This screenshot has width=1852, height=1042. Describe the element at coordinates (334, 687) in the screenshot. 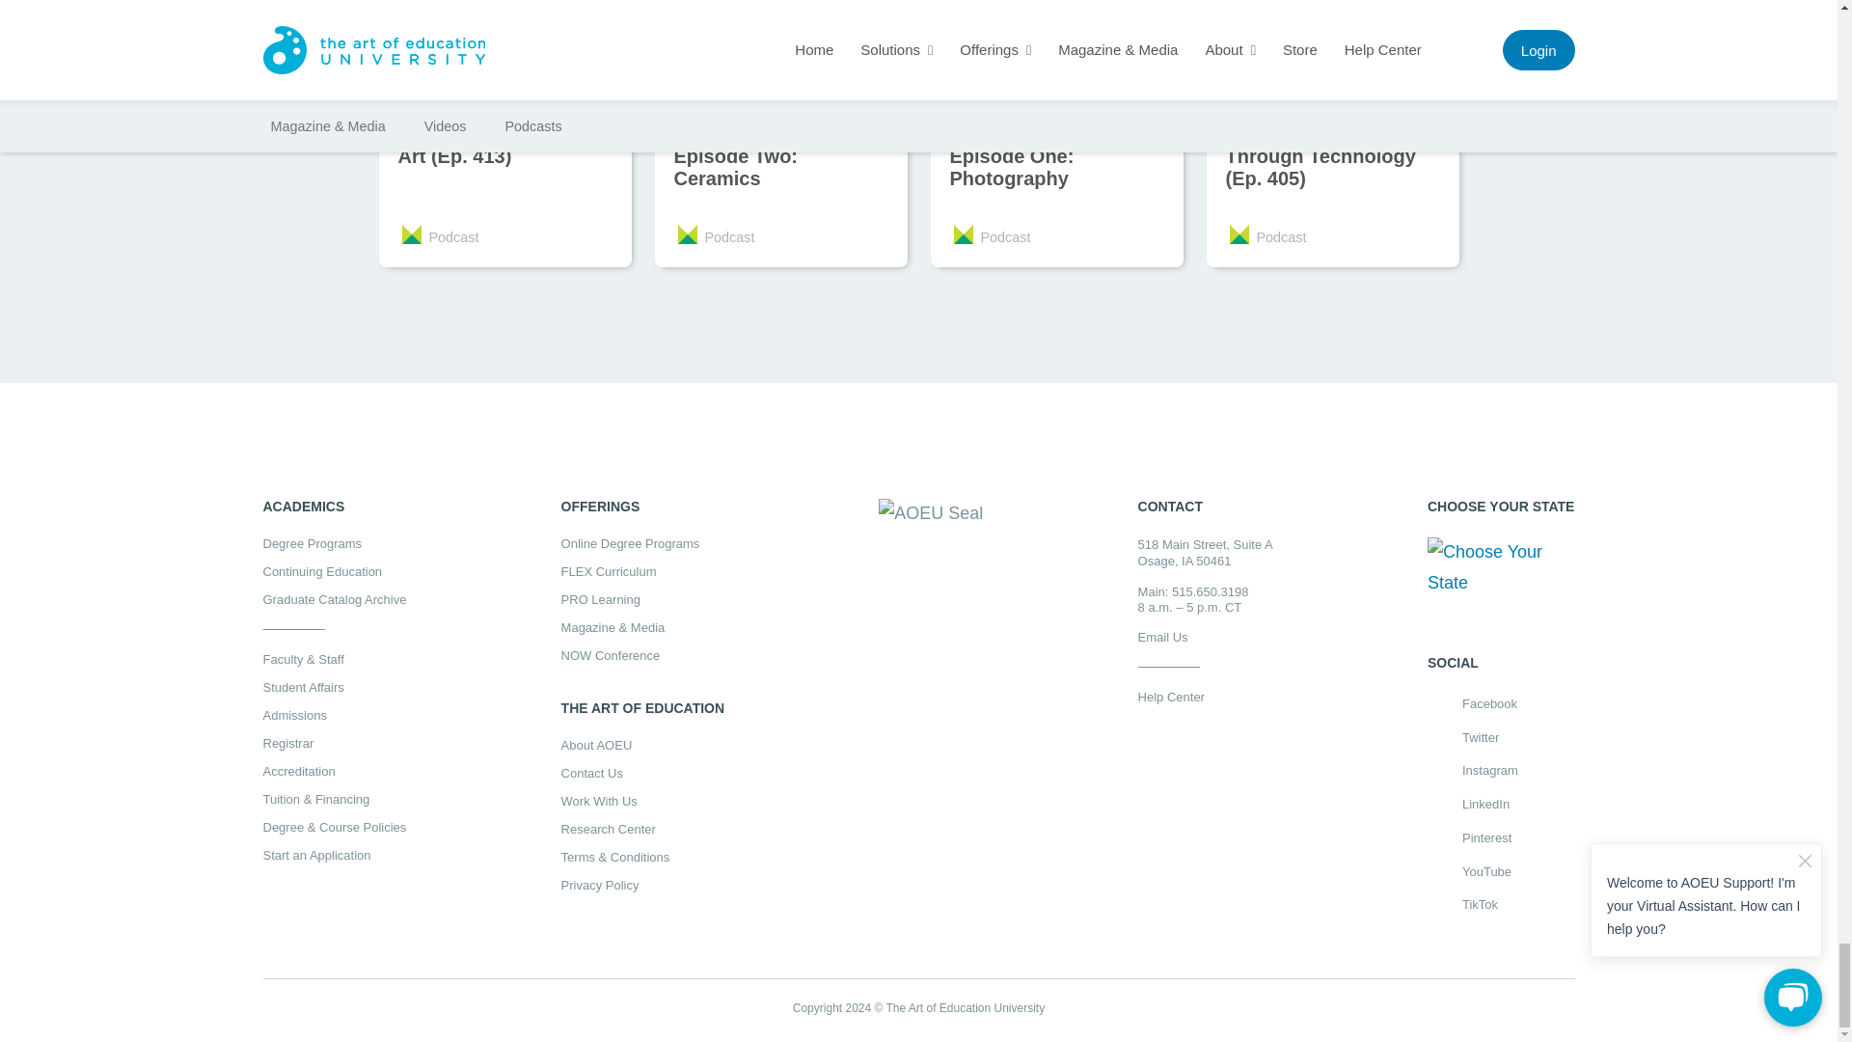

I see `Student Affairs` at that location.